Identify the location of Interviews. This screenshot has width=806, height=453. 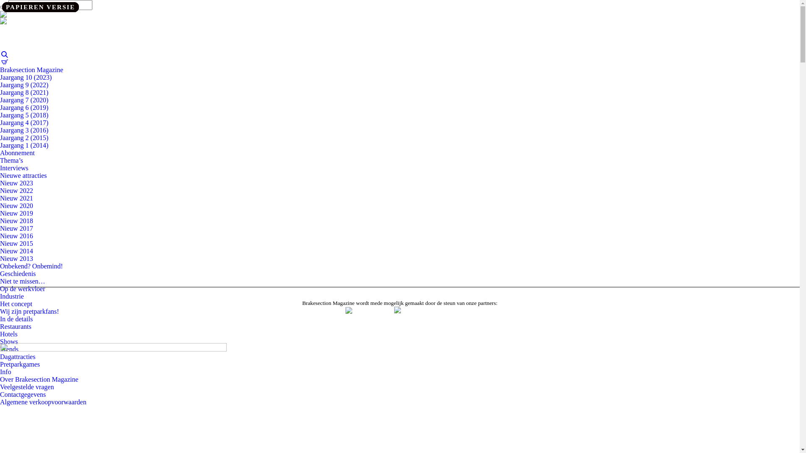
(14, 168).